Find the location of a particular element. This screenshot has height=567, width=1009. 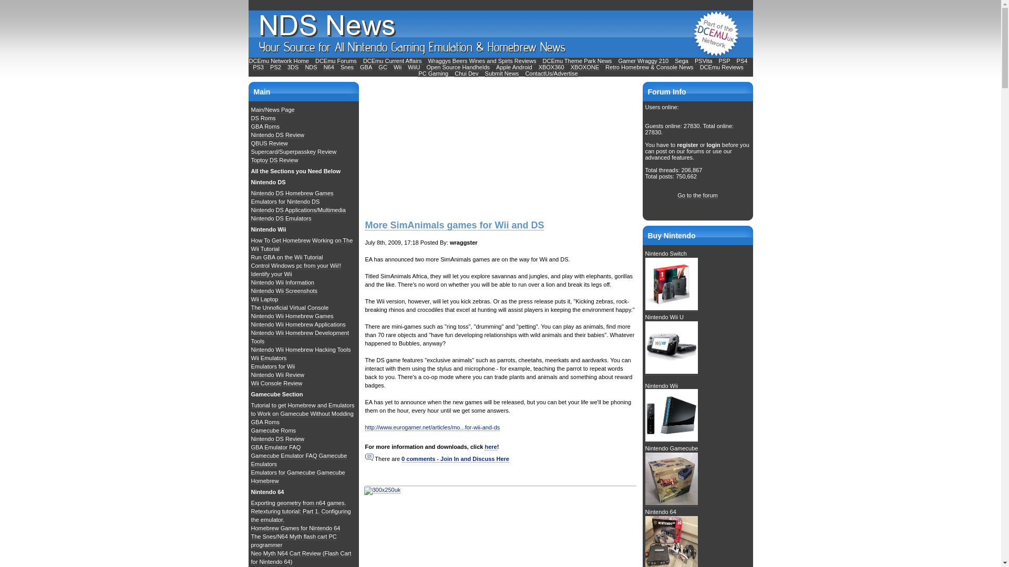

GBA is located at coordinates (366, 67).